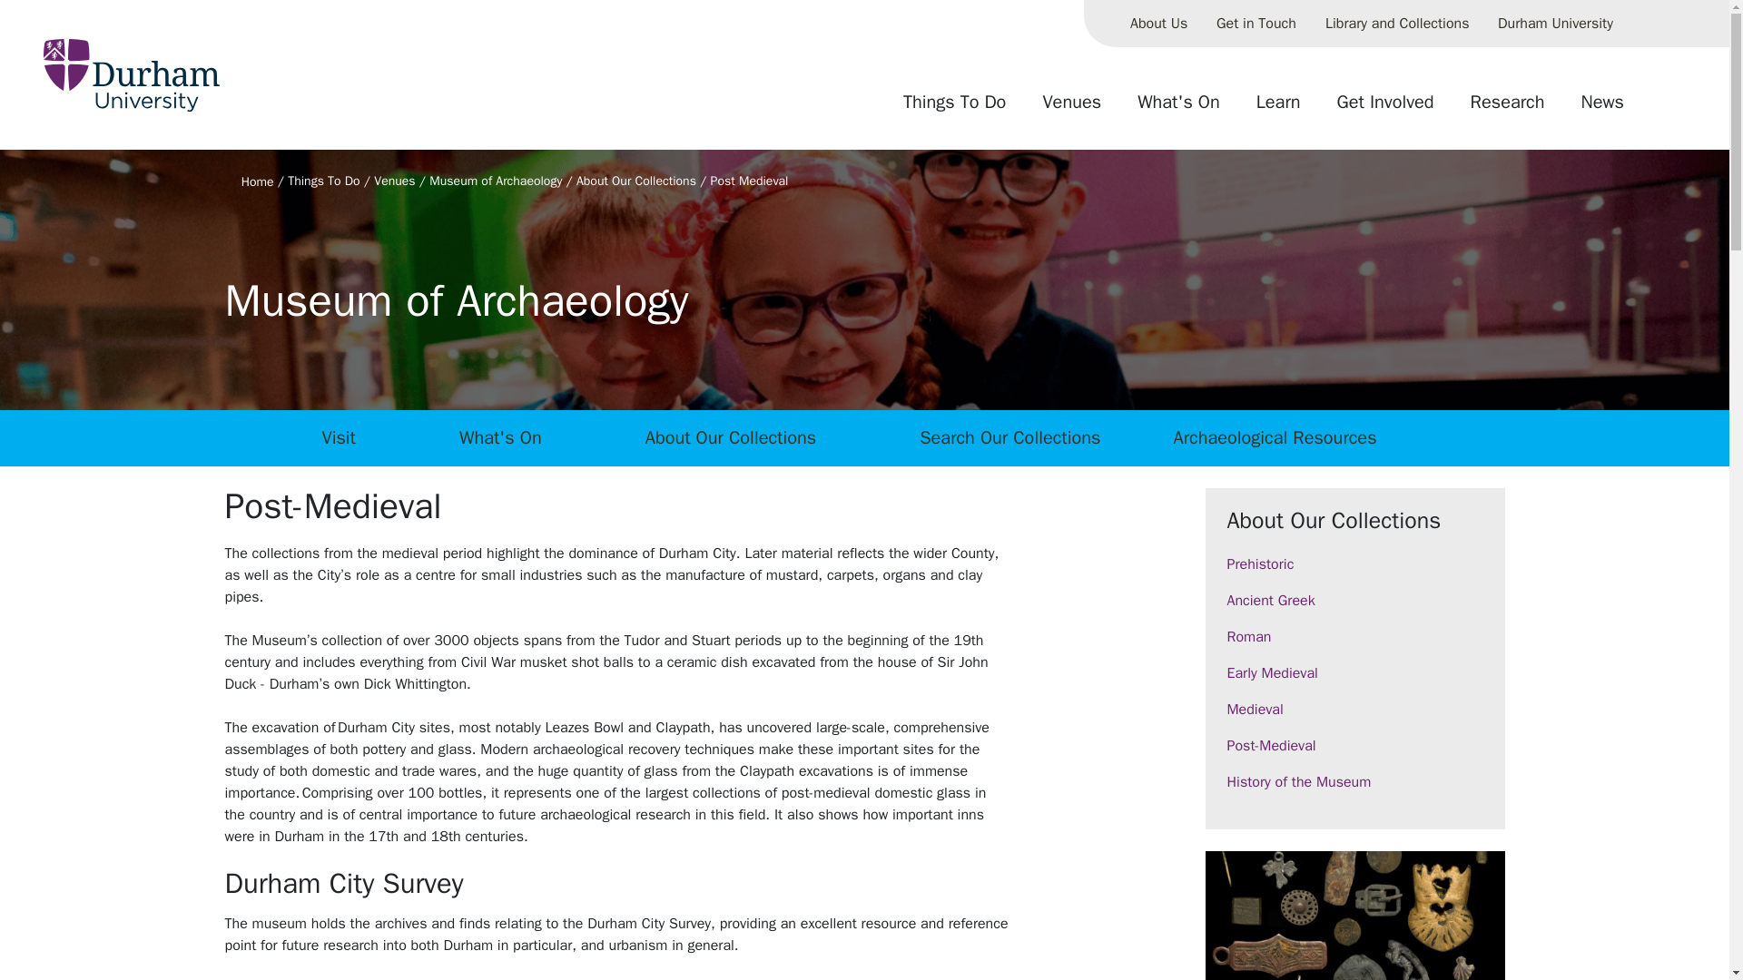  I want to click on Durham University, so click(1555, 24).